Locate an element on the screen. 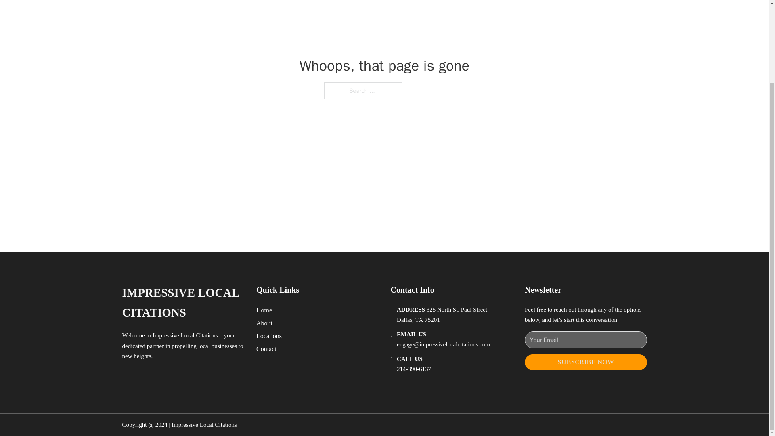 The image size is (775, 436). IMPRESSIVE LOCAL CITATIONS is located at coordinates (182, 303).